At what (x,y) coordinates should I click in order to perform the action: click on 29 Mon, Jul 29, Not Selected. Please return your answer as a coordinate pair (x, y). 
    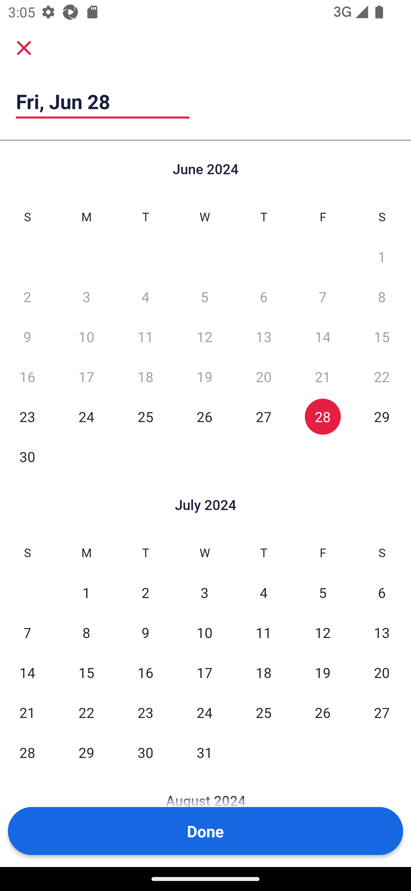
    Looking at the image, I should click on (86, 752).